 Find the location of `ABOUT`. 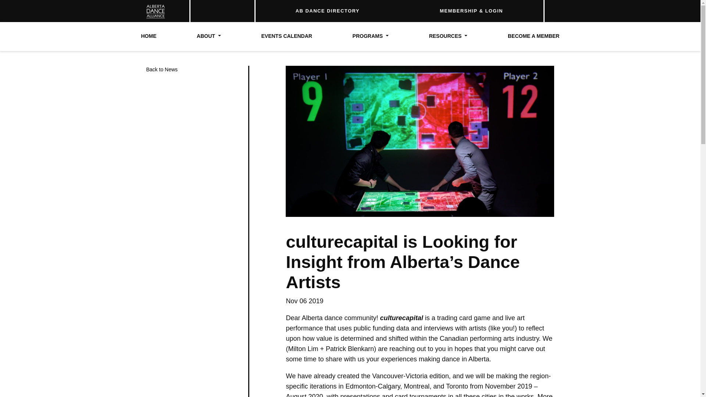

ABOUT is located at coordinates (209, 36).